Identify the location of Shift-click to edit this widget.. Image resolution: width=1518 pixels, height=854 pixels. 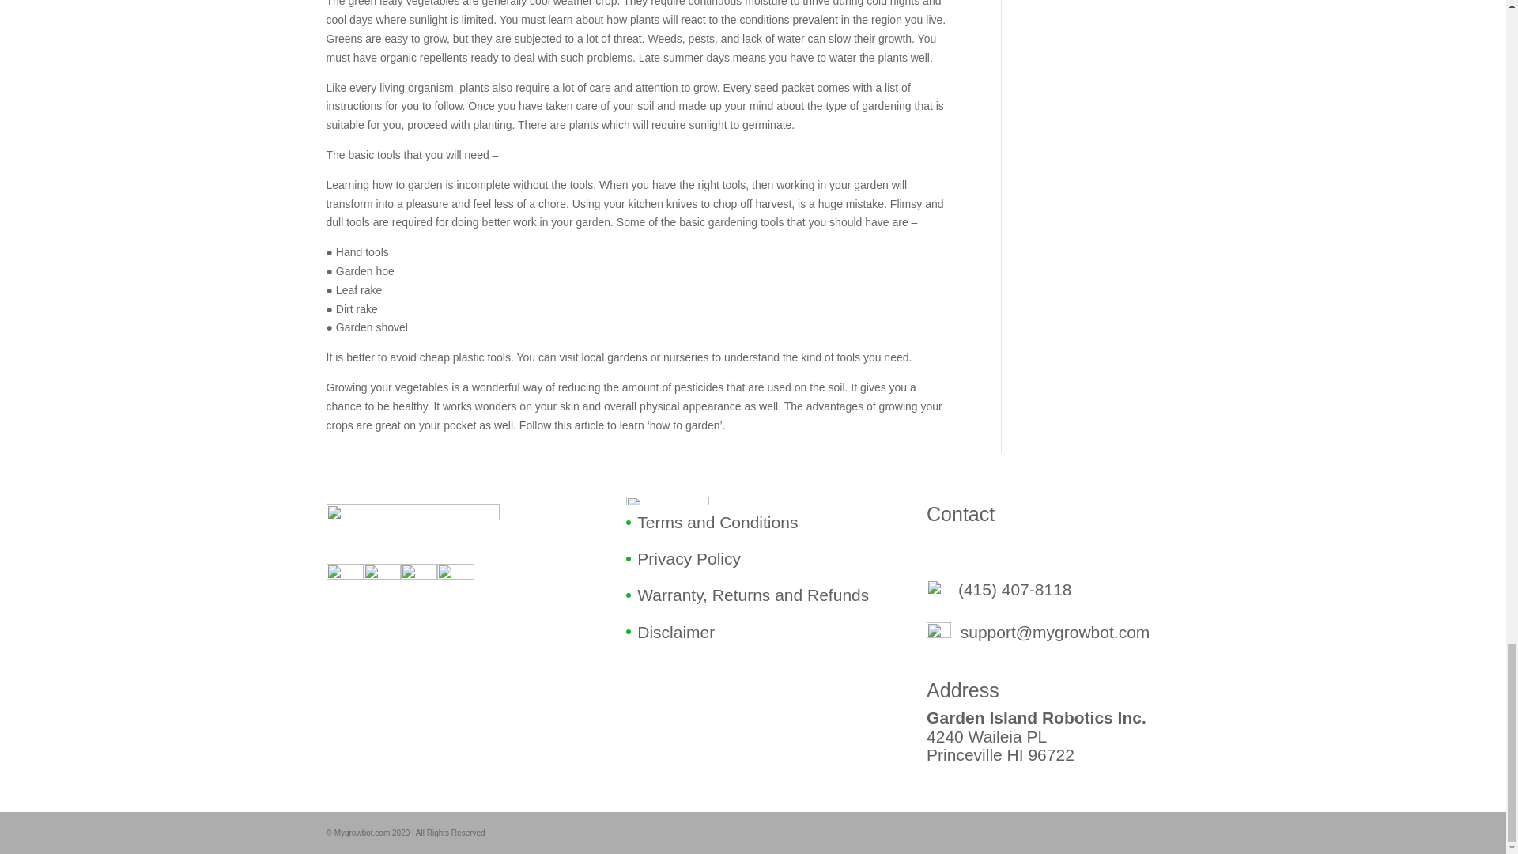
(746, 581).